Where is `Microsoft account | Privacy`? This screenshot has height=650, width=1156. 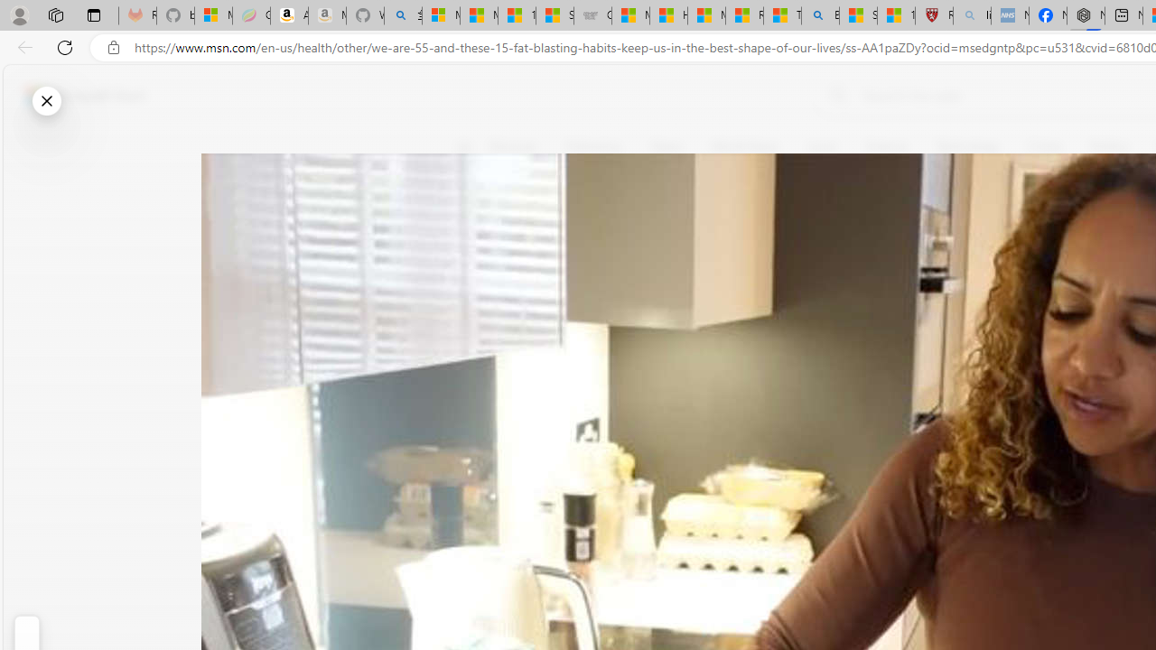 Microsoft account | Privacy is located at coordinates (441, 16).